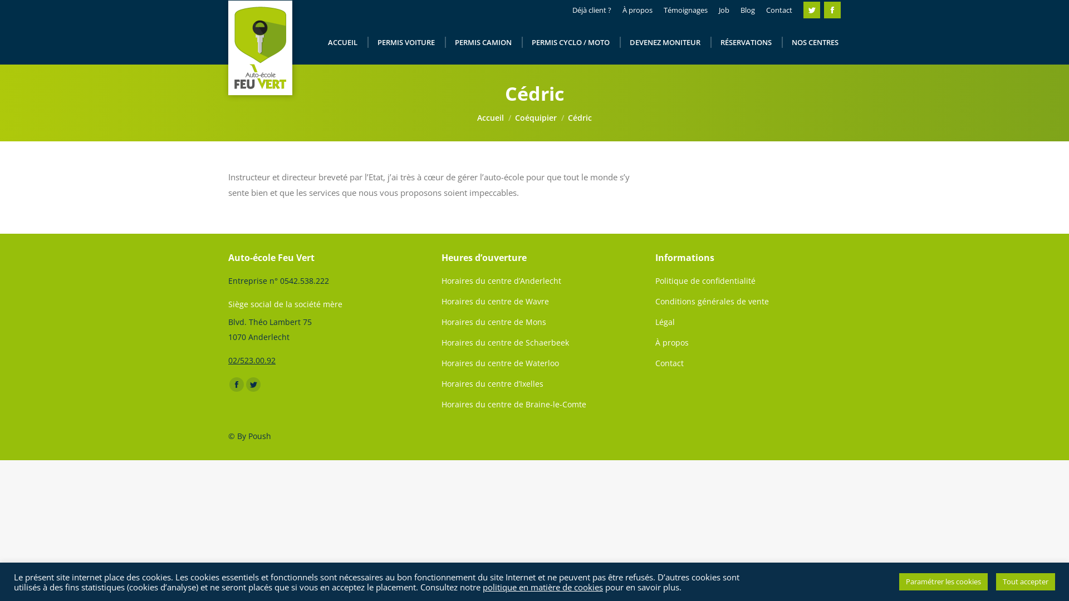  What do you see at coordinates (724, 10) in the screenshot?
I see `Job` at bounding box center [724, 10].